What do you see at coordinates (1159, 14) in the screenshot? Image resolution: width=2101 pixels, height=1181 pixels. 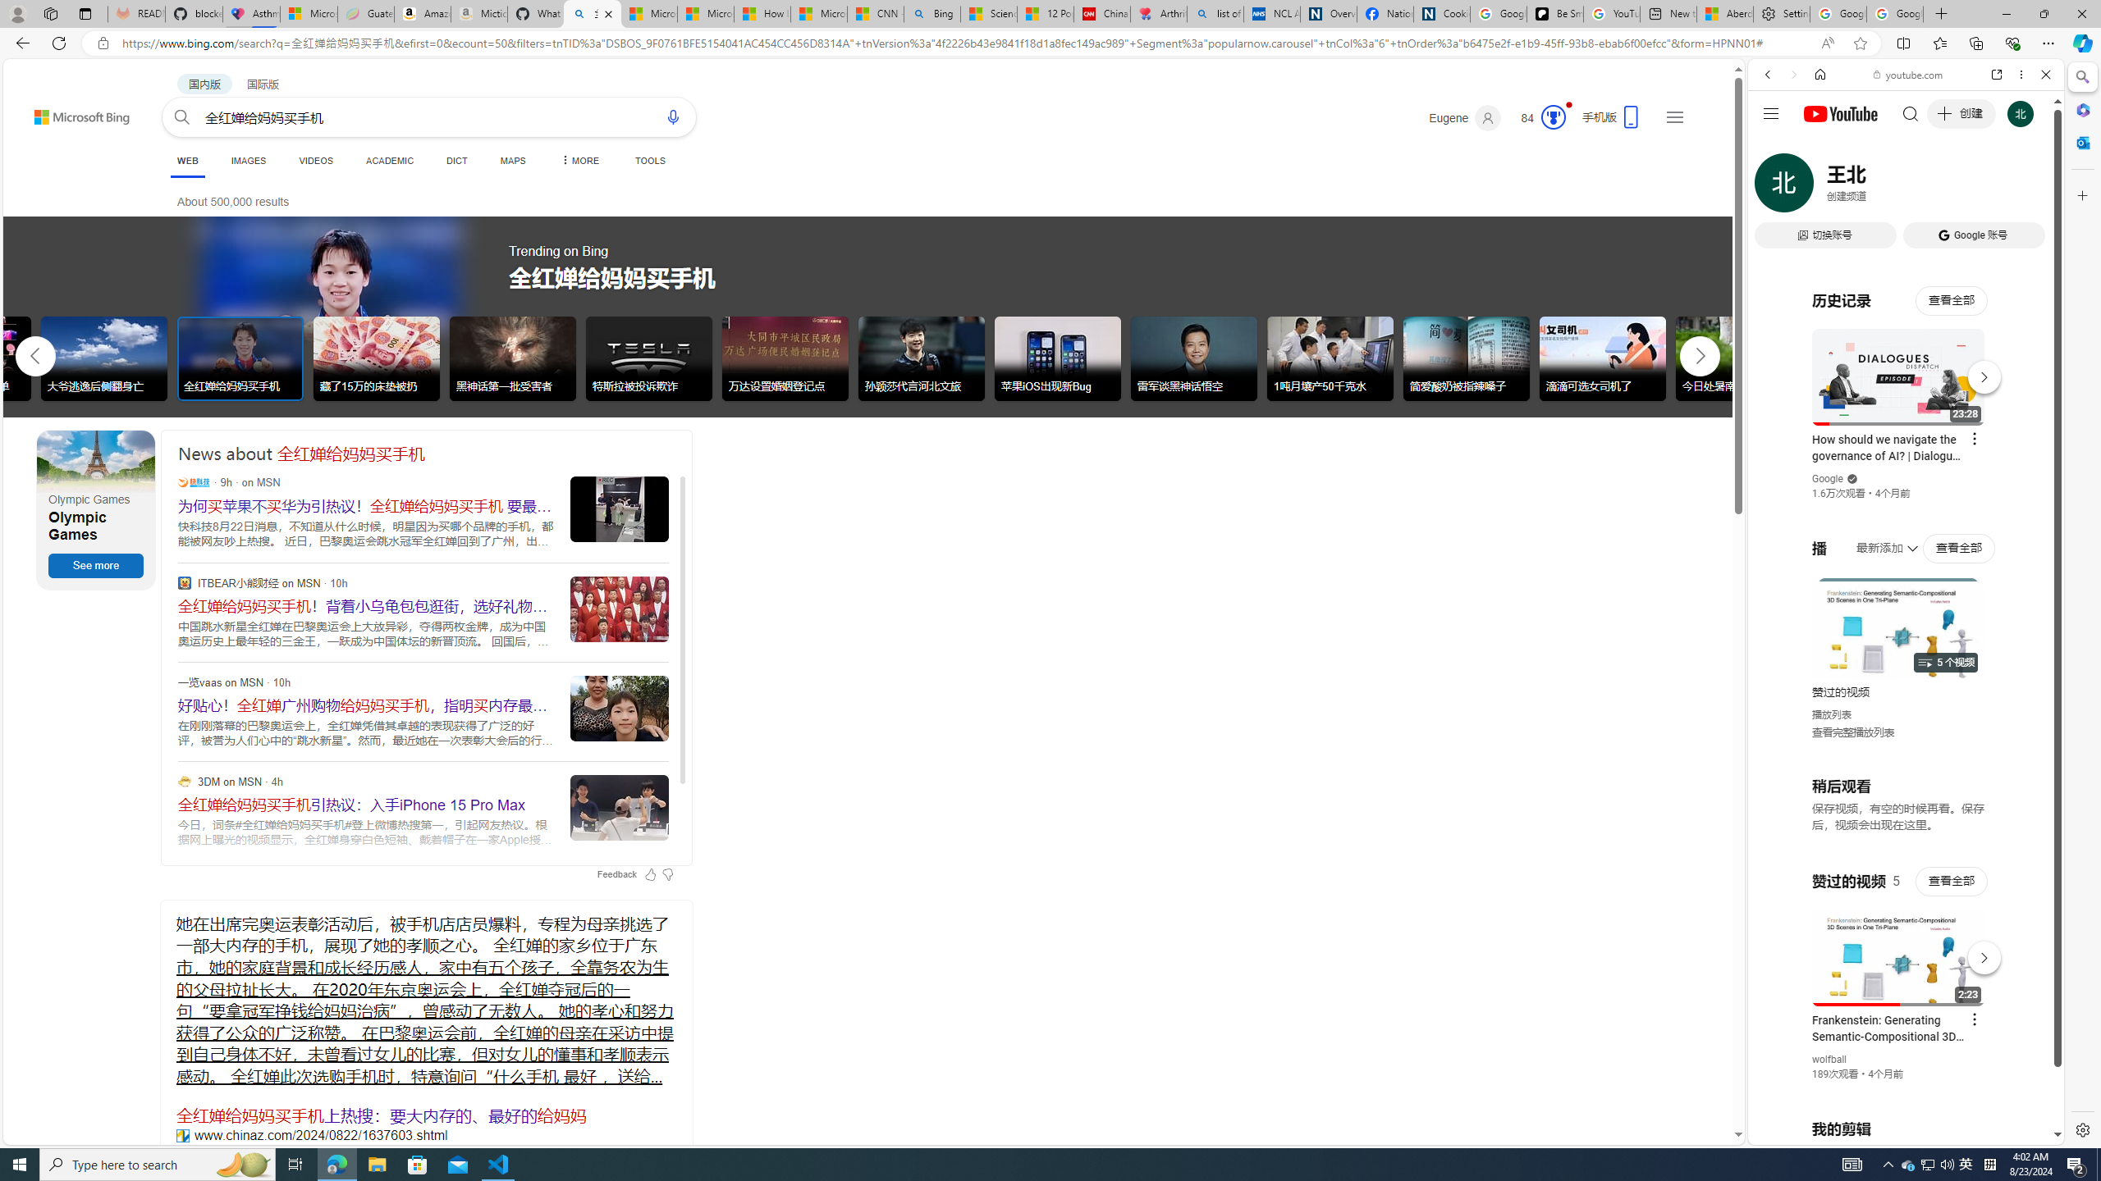 I see `Arthritis: Ask Health Professionals` at bounding box center [1159, 14].